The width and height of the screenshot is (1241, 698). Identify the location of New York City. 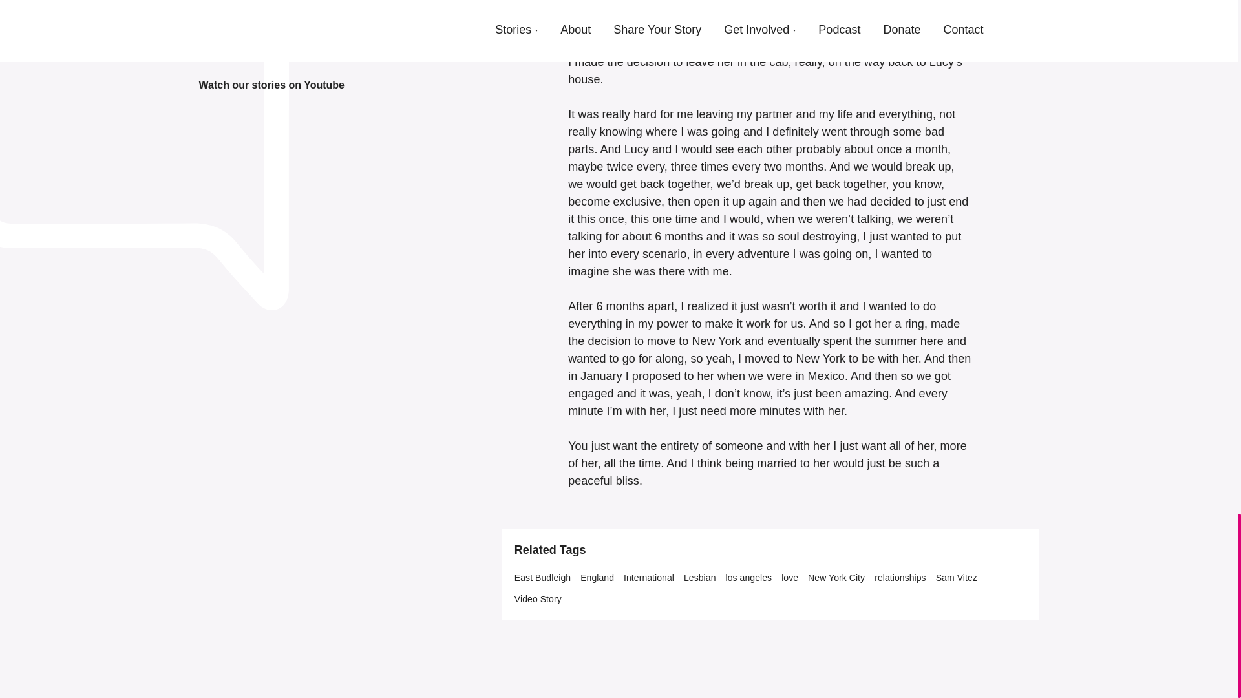
(836, 578).